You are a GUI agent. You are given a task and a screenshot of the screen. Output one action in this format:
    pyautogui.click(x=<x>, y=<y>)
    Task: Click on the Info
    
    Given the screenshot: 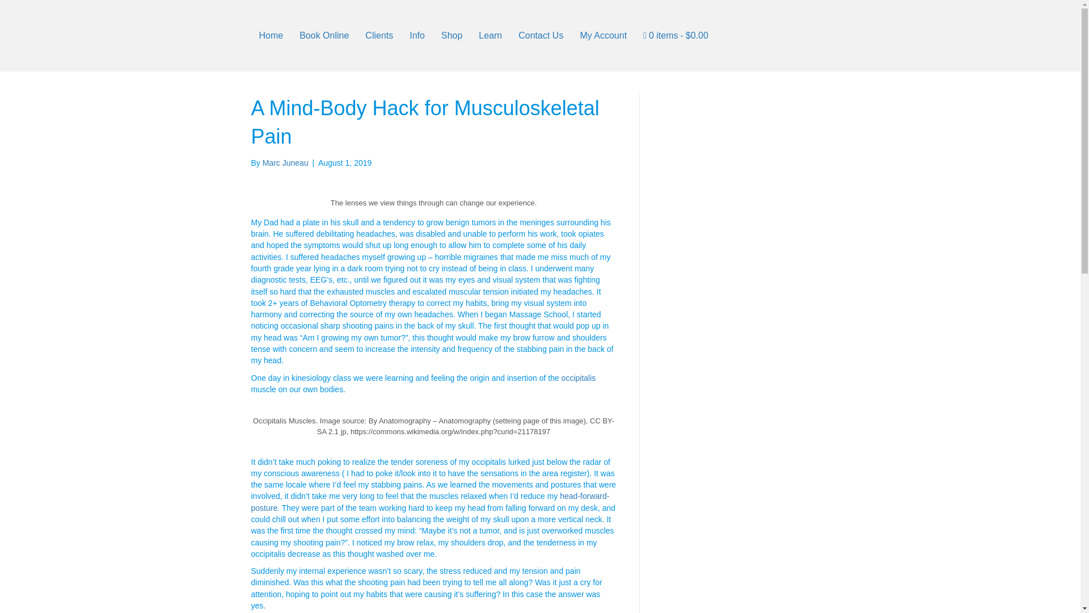 What is the action you would take?
    pyautogui.click(x=417, y=36)
    